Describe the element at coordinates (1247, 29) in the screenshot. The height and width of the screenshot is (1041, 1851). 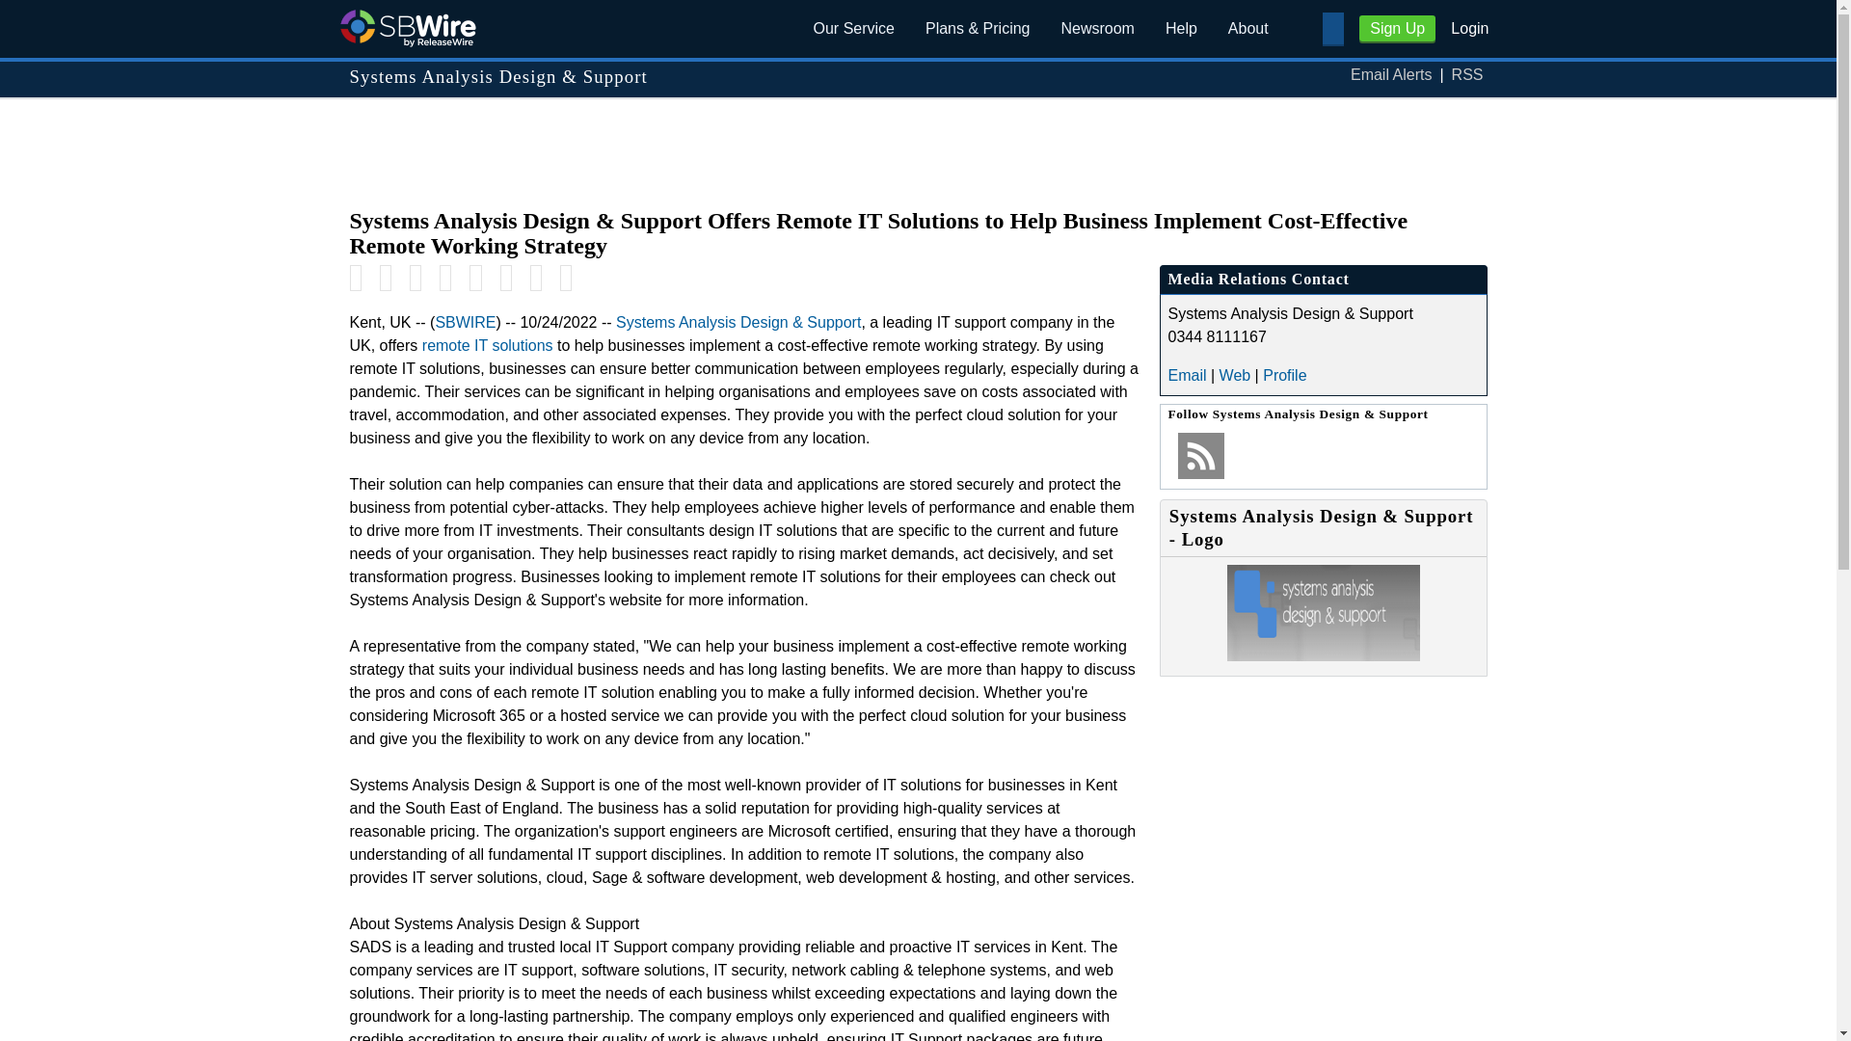
I see `About` at that location.